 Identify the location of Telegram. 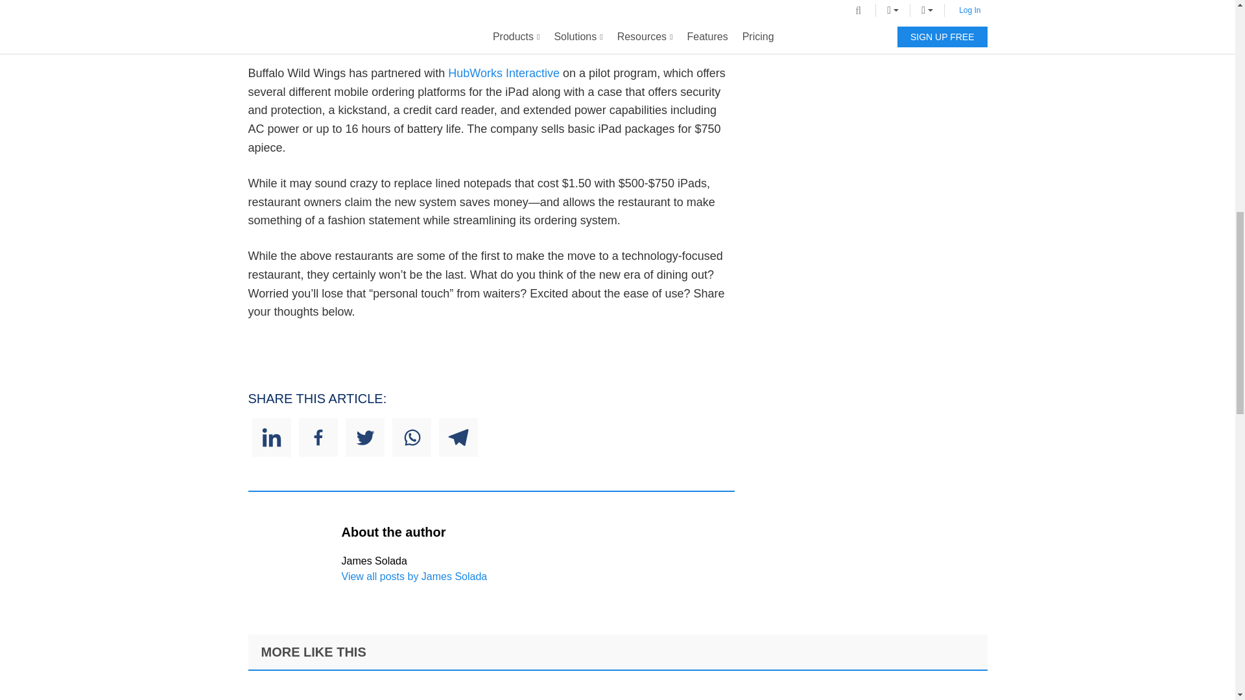
(457, 437).